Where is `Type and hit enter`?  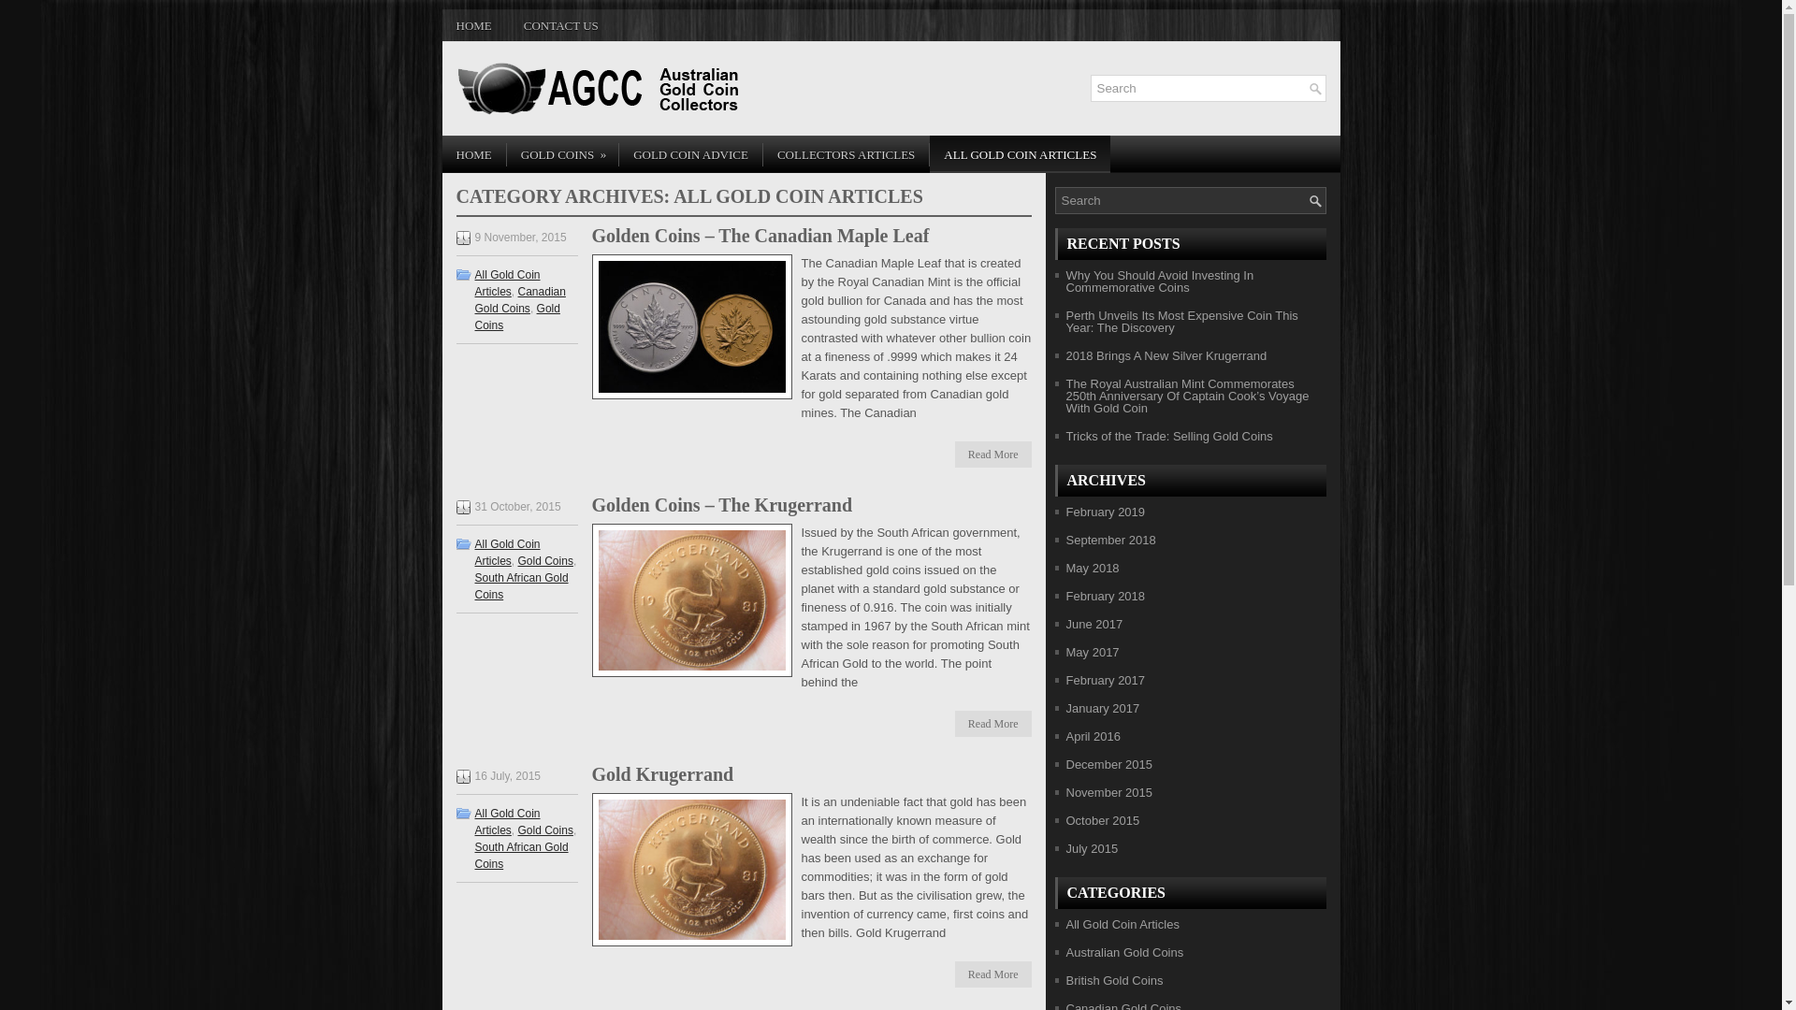
Type and hit enter is located at coordinates (1191, 200).